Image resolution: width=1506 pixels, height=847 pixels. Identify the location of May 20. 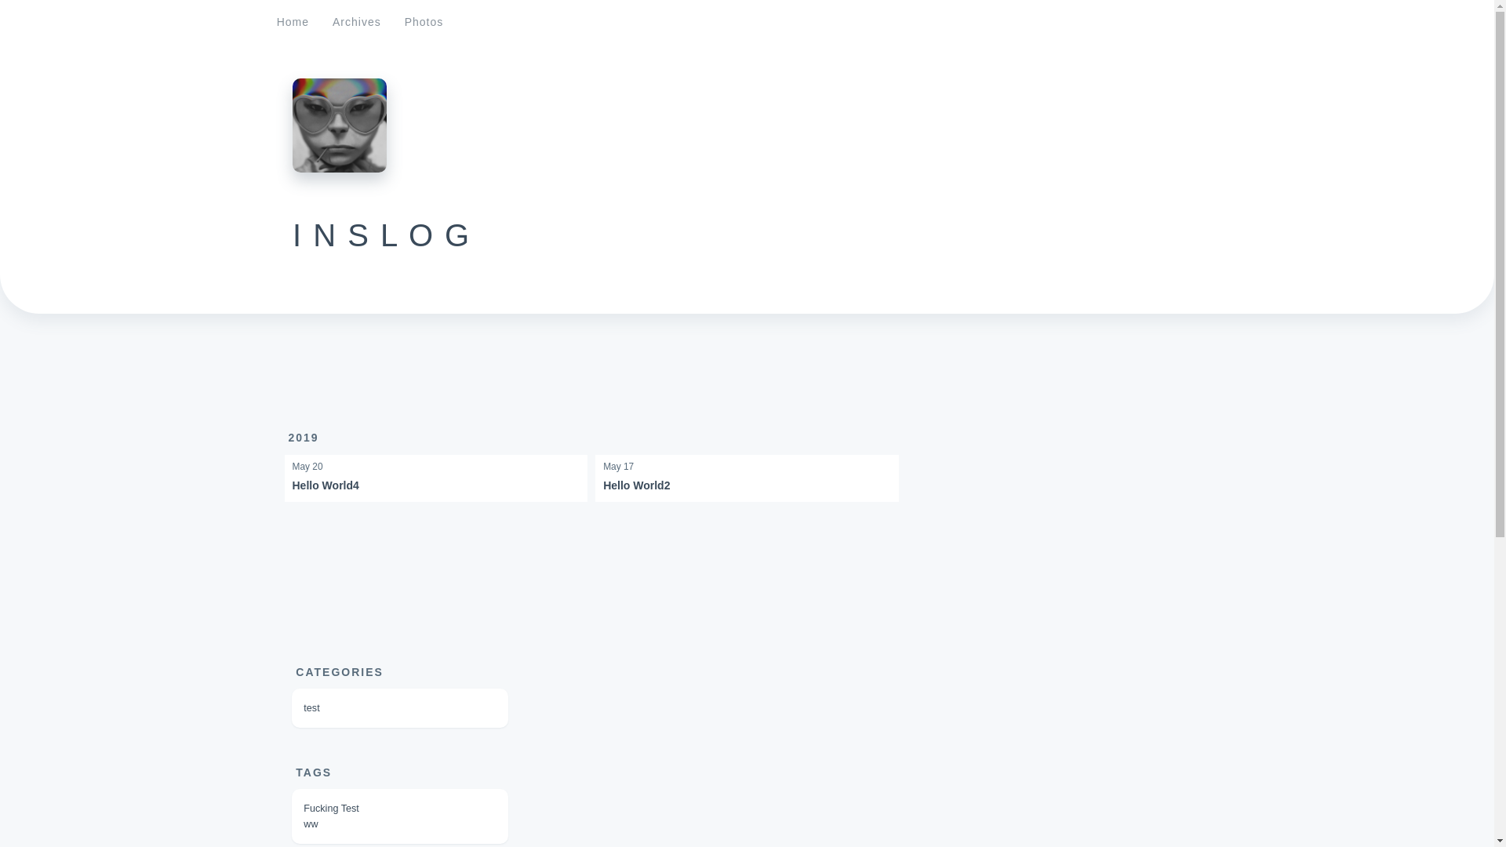
(436, 467).